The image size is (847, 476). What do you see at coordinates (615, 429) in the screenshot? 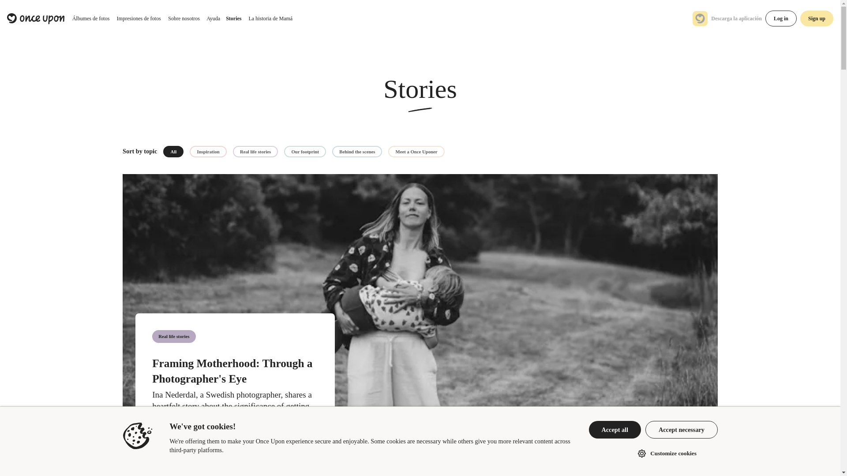
I see `Accept all` at bounding box center [615, 429].